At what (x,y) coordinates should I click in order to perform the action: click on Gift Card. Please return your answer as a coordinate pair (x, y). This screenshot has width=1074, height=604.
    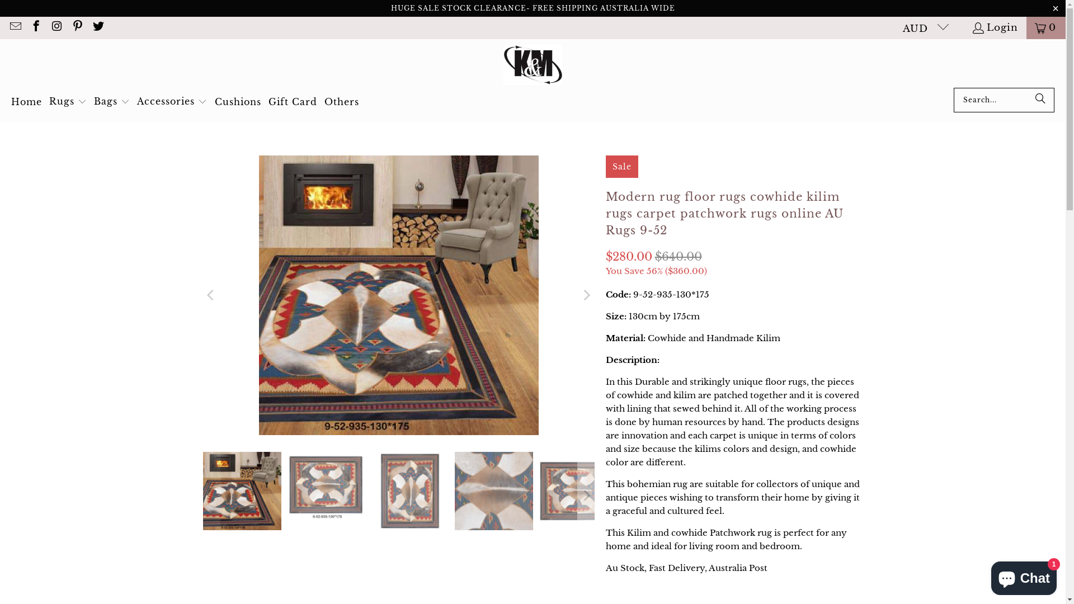
    Looking at the image, I should click on (293, 102).